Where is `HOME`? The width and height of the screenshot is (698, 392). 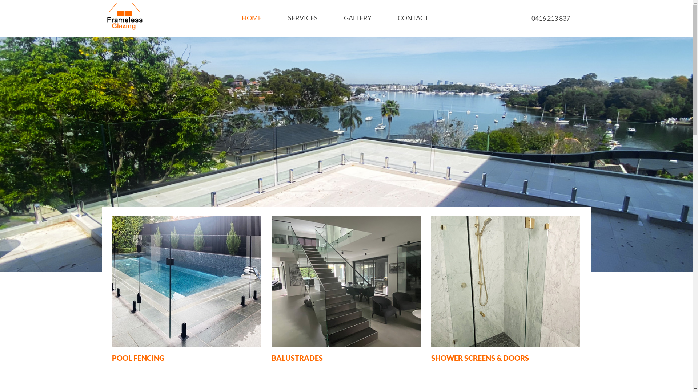 HOME is located at coordinates (252, 18).